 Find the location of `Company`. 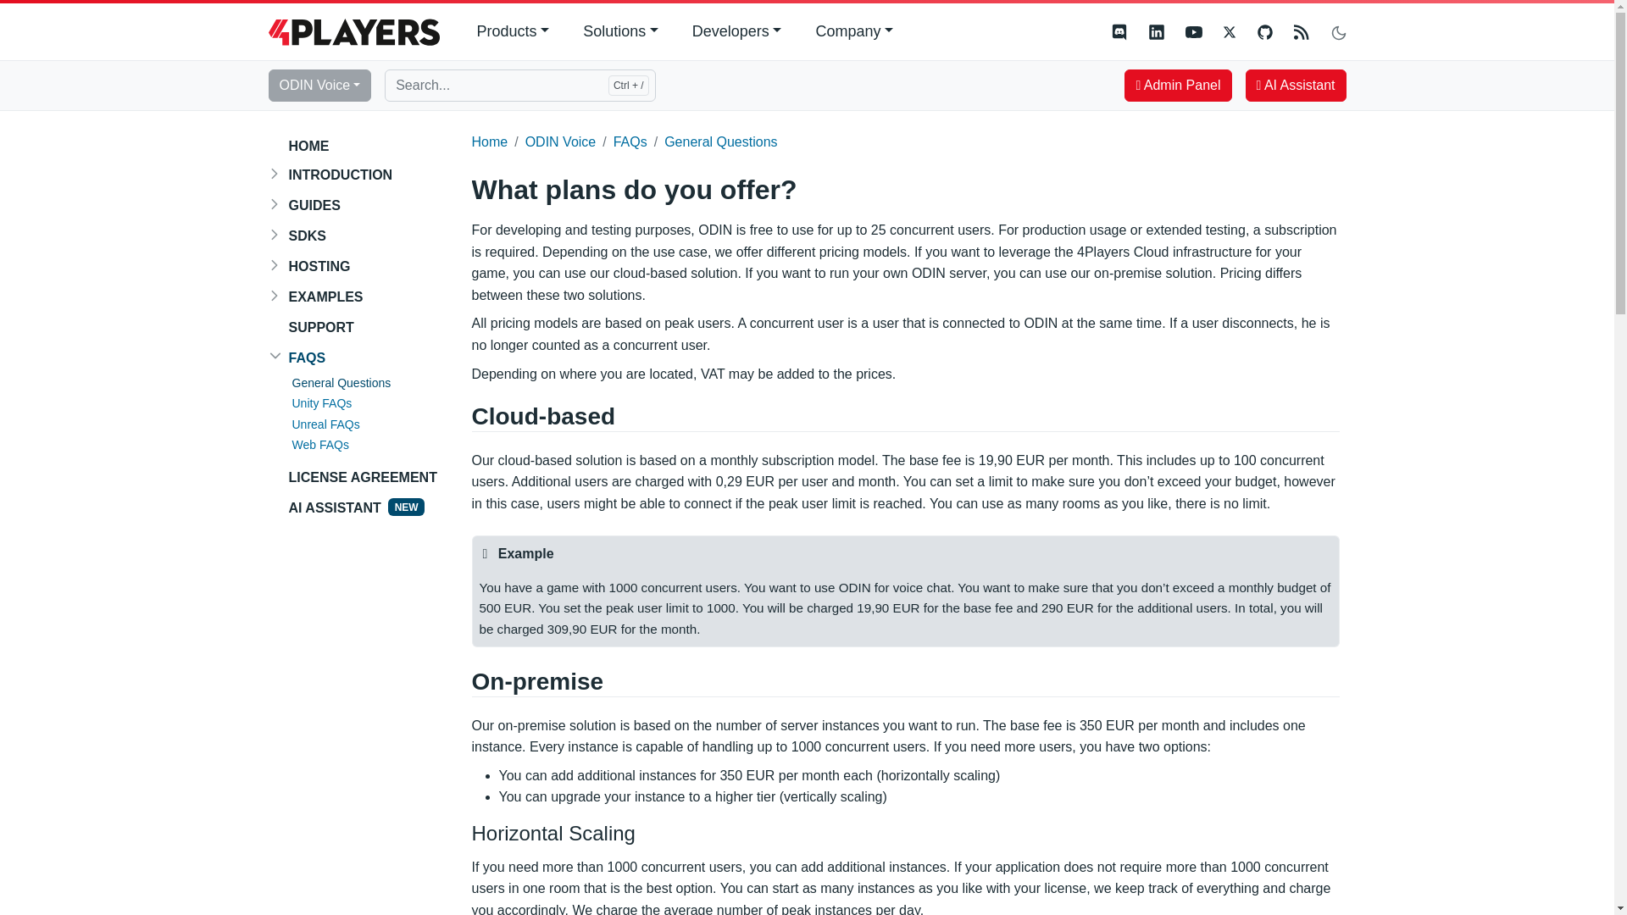

Company is located at coordinates (854, 32).